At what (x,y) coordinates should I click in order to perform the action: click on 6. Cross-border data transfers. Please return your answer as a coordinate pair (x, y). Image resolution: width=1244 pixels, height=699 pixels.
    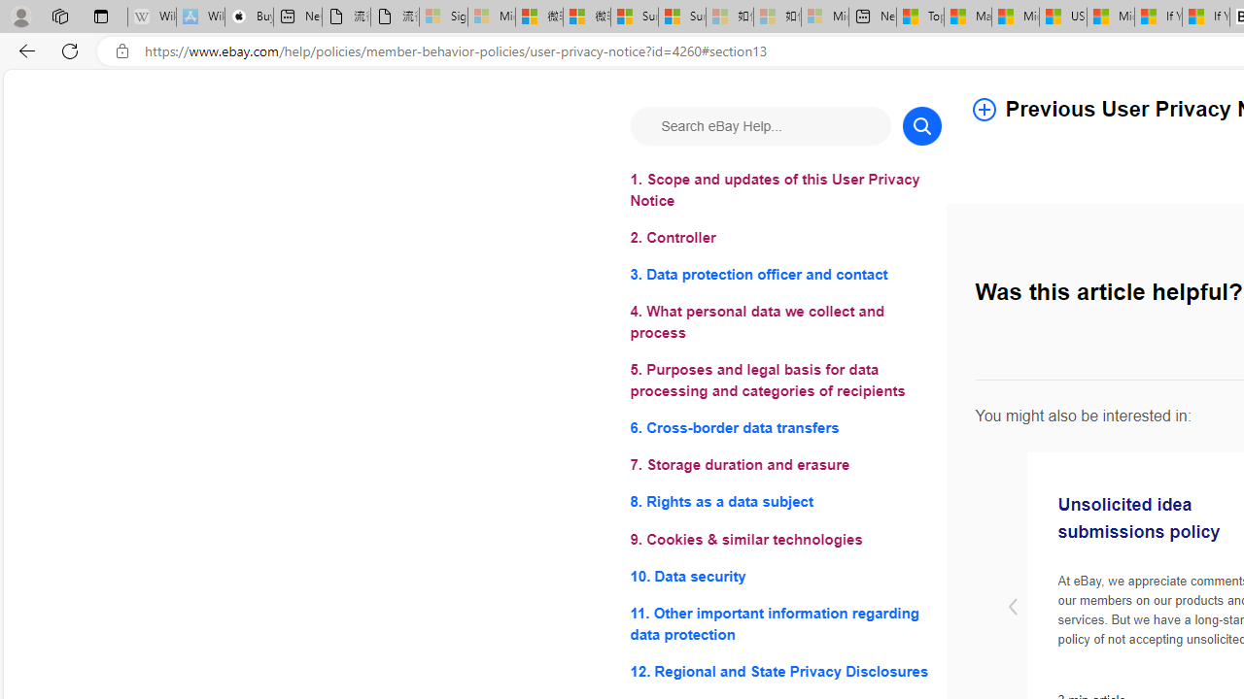
    Looking at the image, I should click on (785, 427).